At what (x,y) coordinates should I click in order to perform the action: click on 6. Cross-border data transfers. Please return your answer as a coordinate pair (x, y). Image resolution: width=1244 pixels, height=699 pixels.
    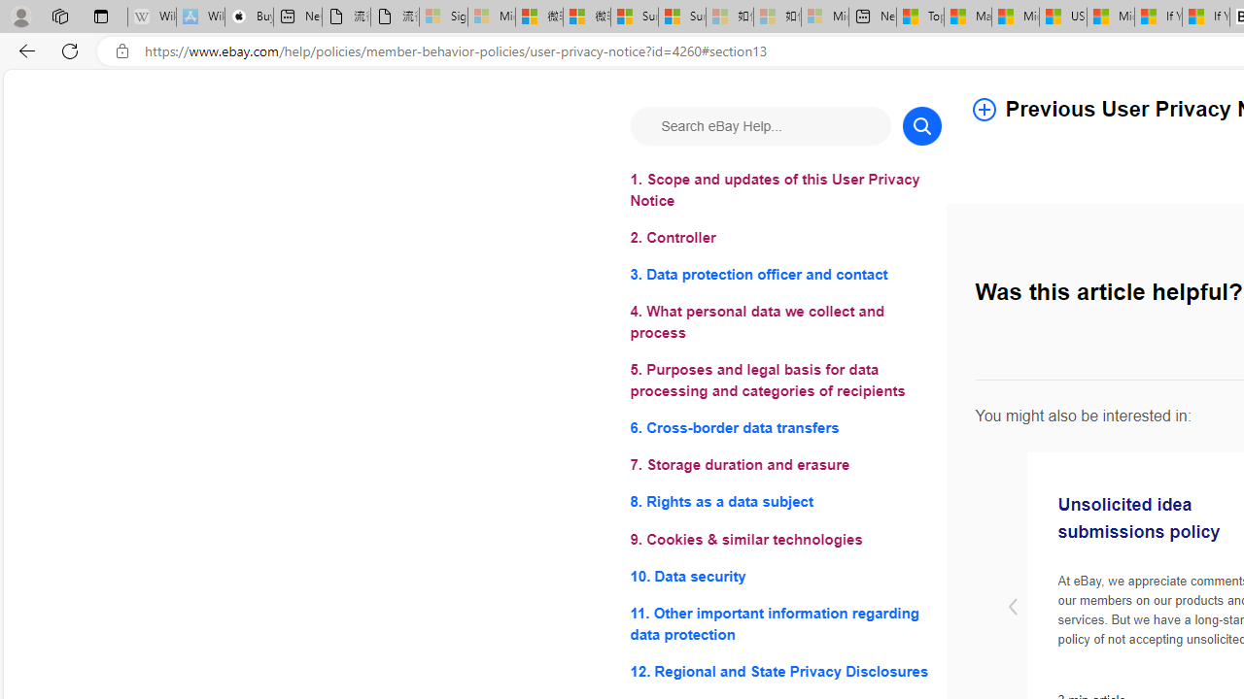
    Looking at the image, I should click on (785, 427).